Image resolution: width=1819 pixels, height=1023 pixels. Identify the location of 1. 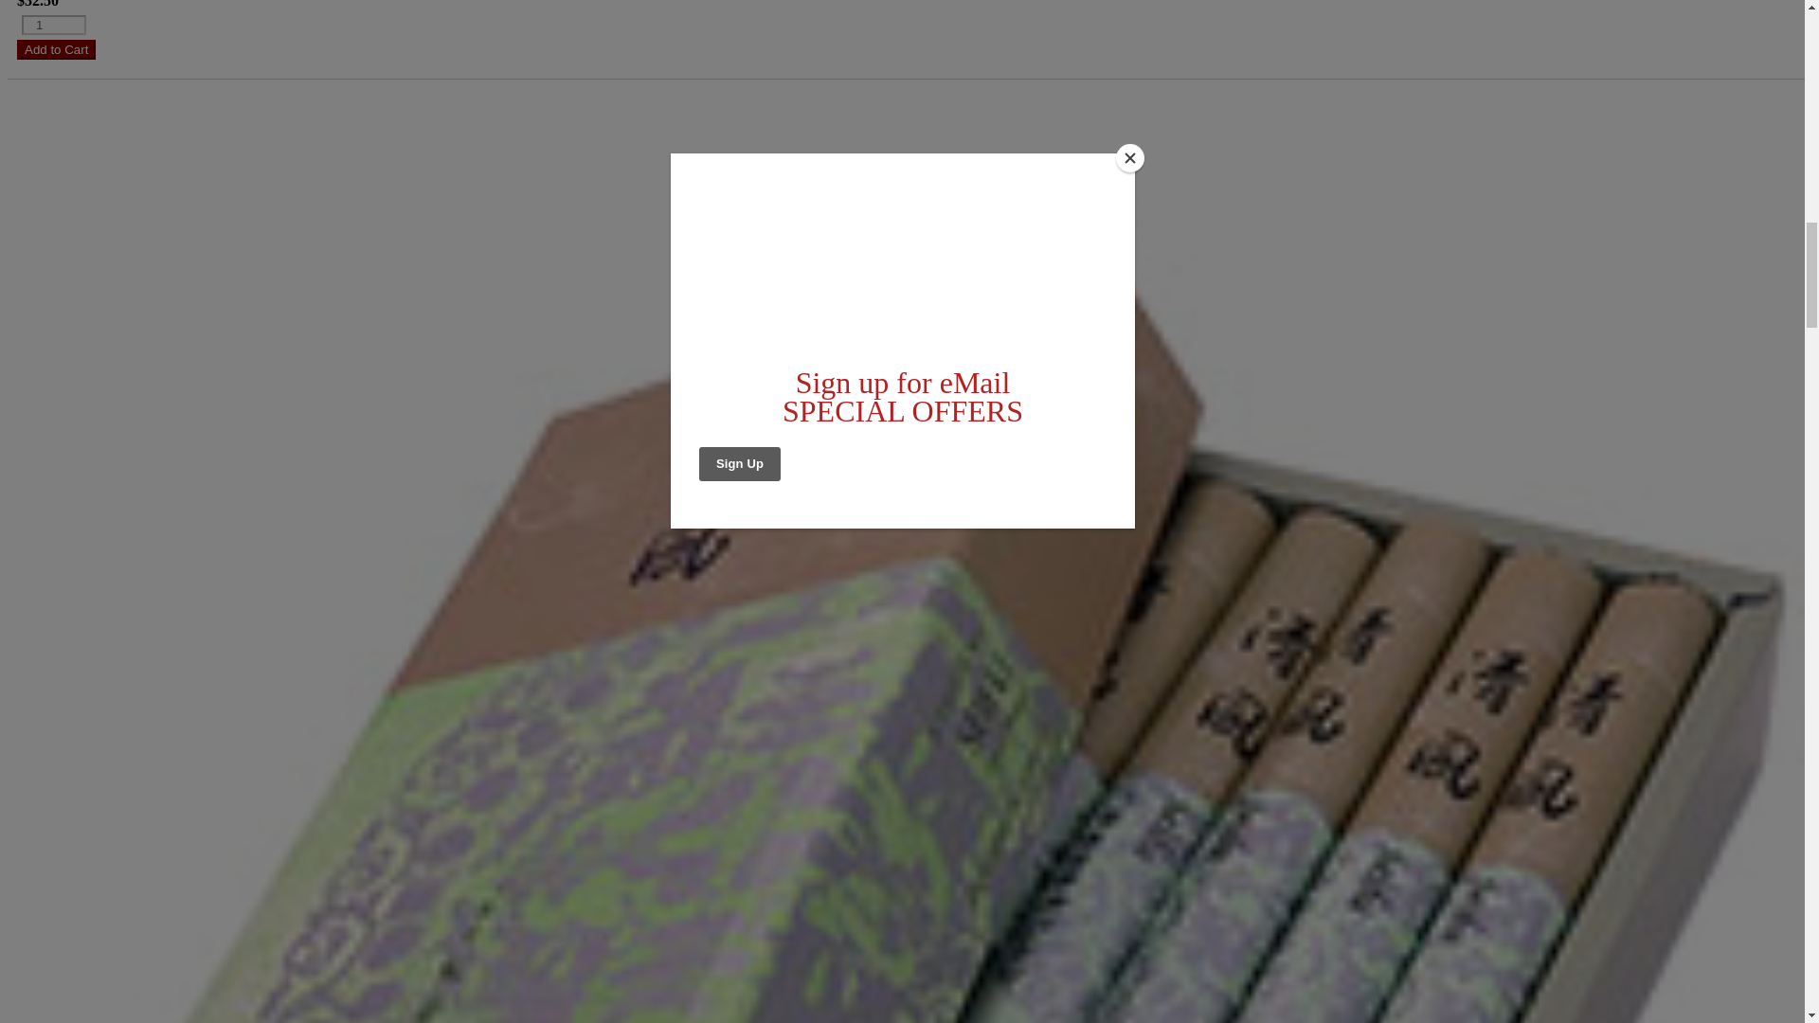
(53, 25).